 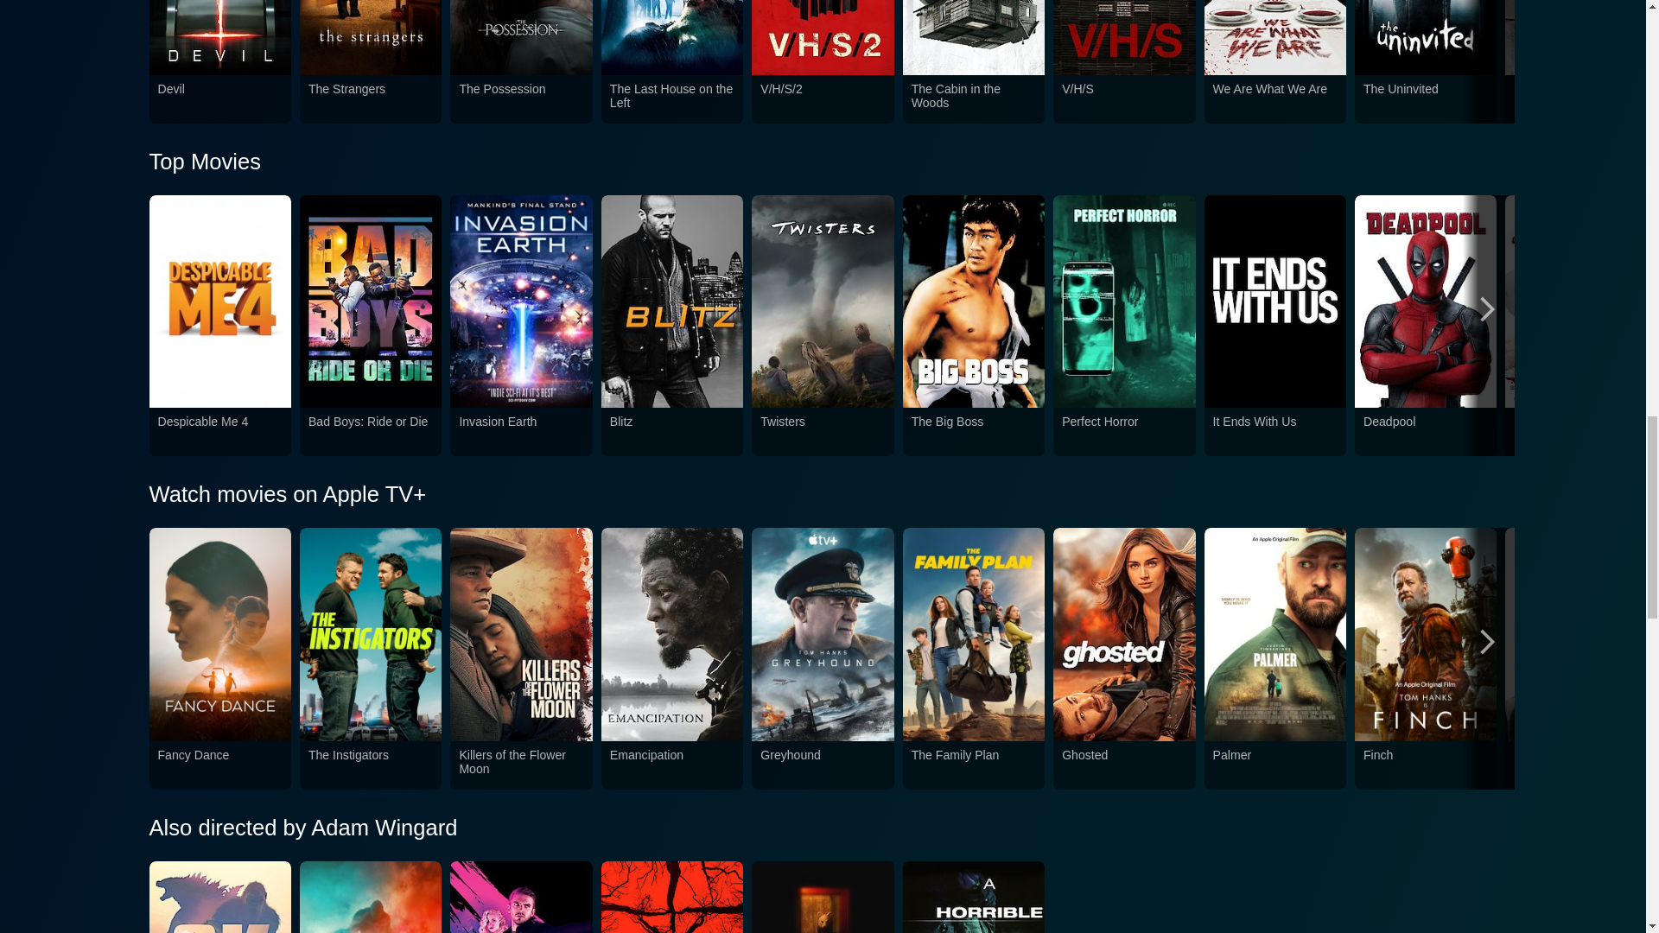 I want to click on Twisters, so click(x=822, y=431).